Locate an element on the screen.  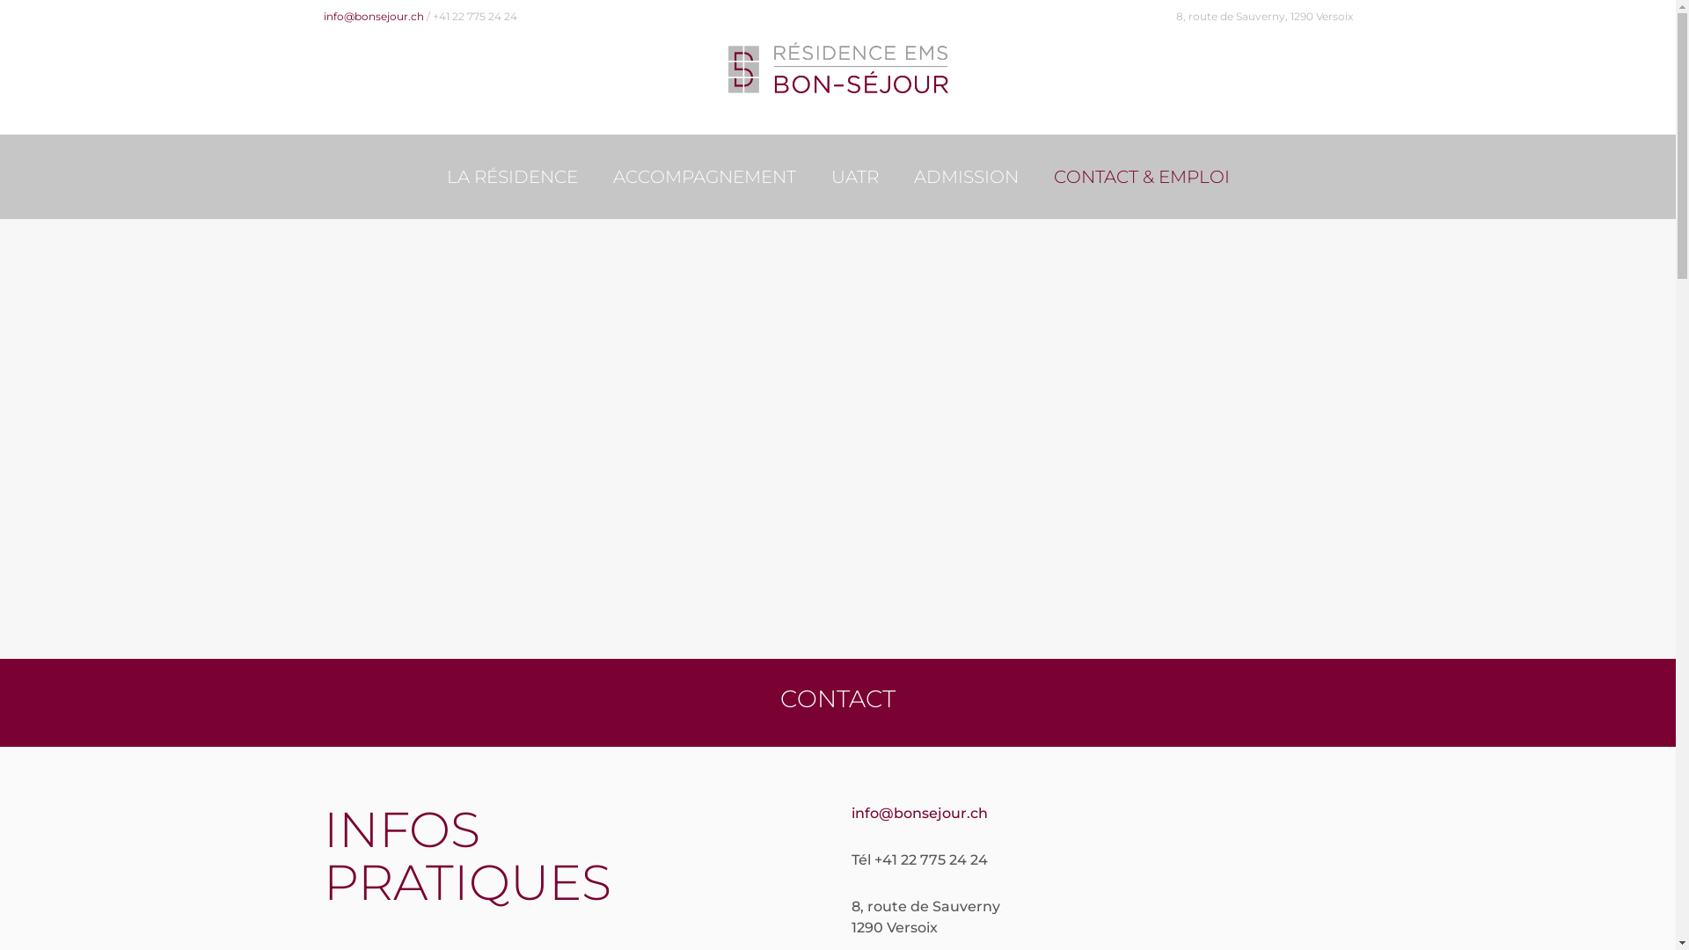
ADMISSION is located at coordinates (966, 177).